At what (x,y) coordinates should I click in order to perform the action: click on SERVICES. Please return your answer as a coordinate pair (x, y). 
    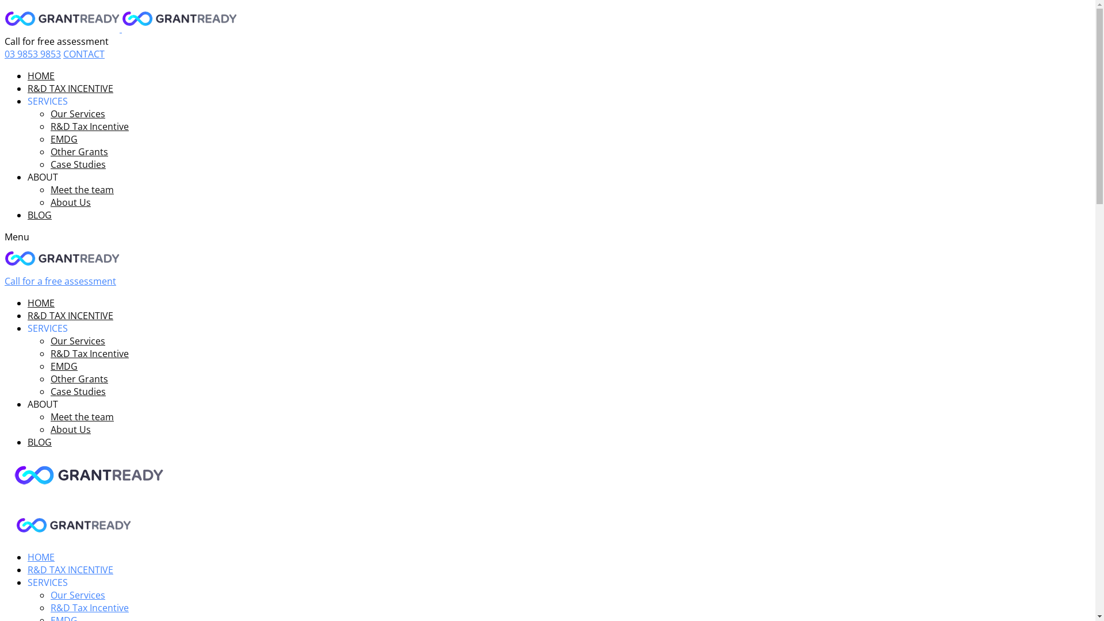
    Looking at the image, I should click on (48, 582).